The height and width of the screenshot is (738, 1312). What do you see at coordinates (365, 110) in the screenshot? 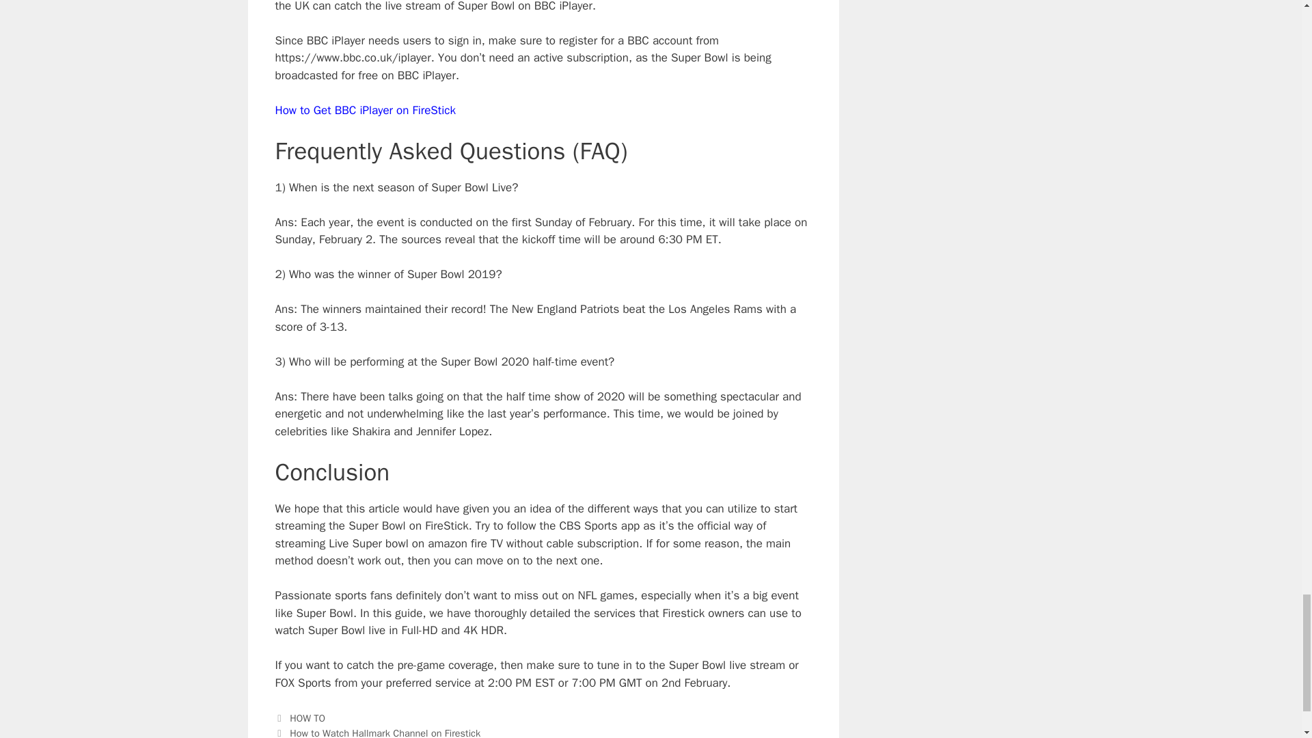
I see `How to Get BBC iPlayer on FireStick` at bounding box center [365, 110].